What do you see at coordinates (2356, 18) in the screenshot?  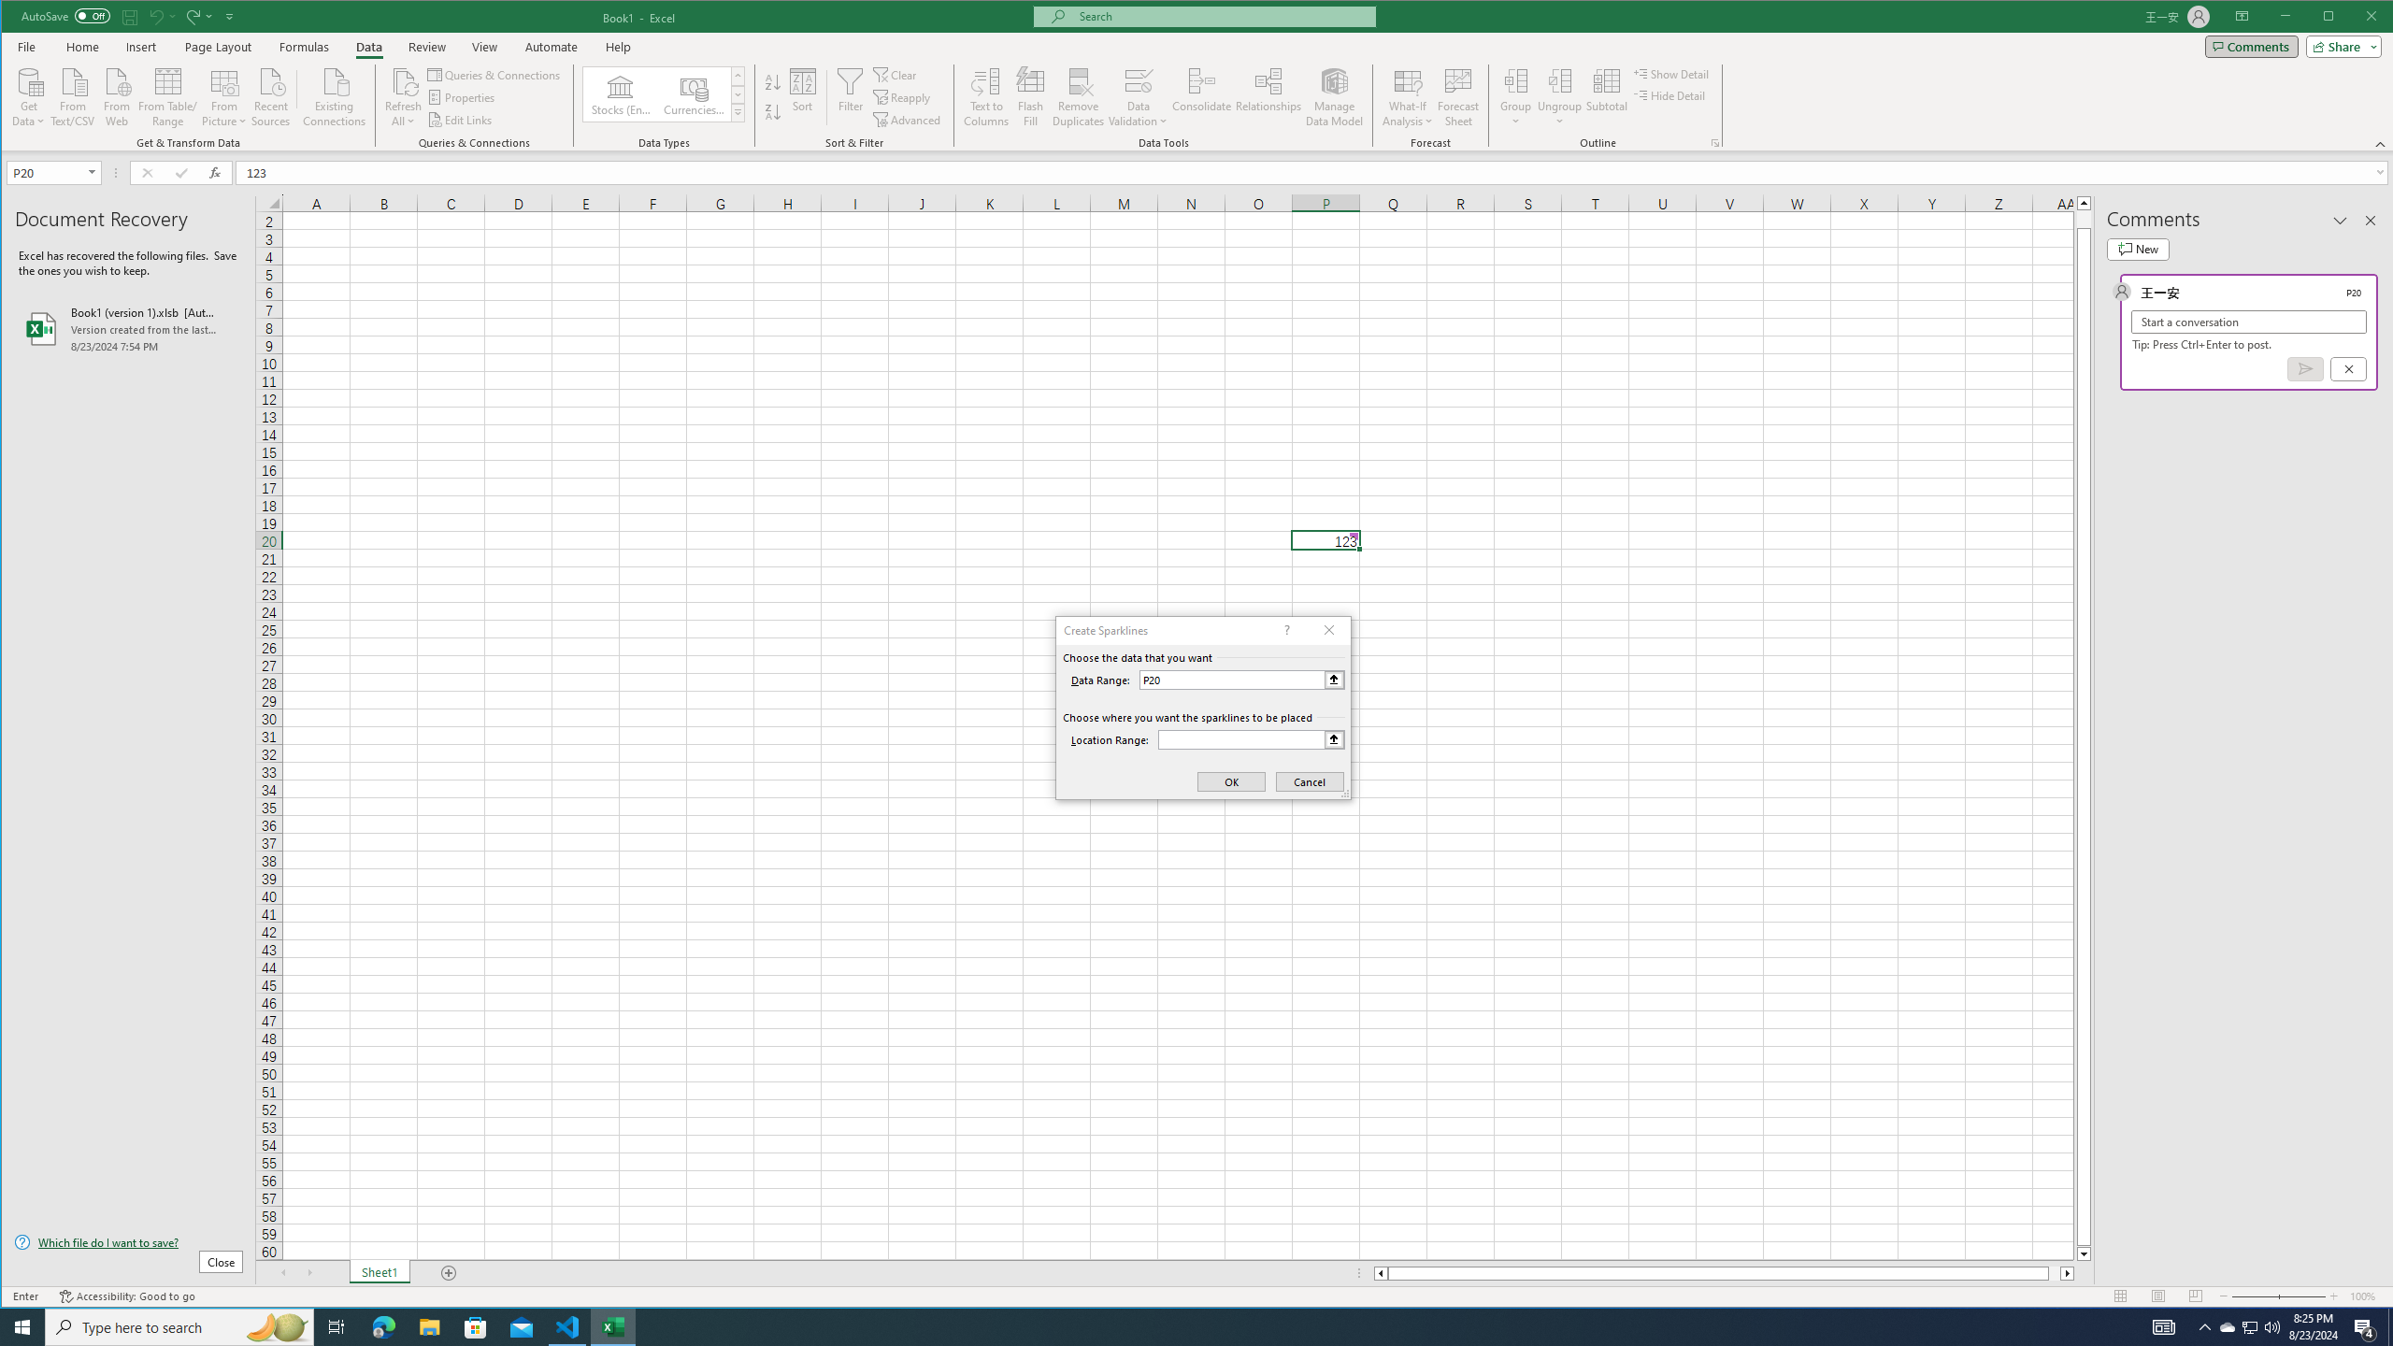 I see `Maximize` at bounding box center [2356, 18].